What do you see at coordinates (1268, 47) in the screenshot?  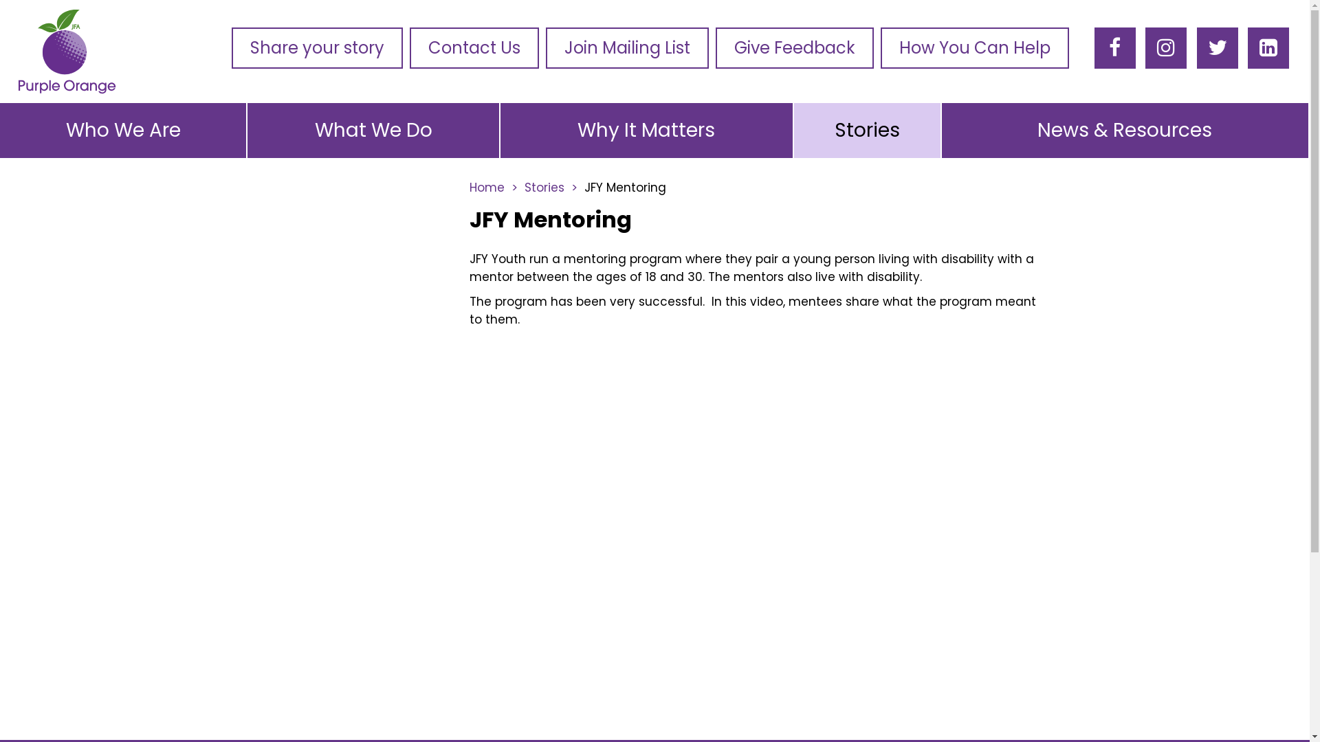 I see `LinkedIn` at bounding box center [1268, 47].